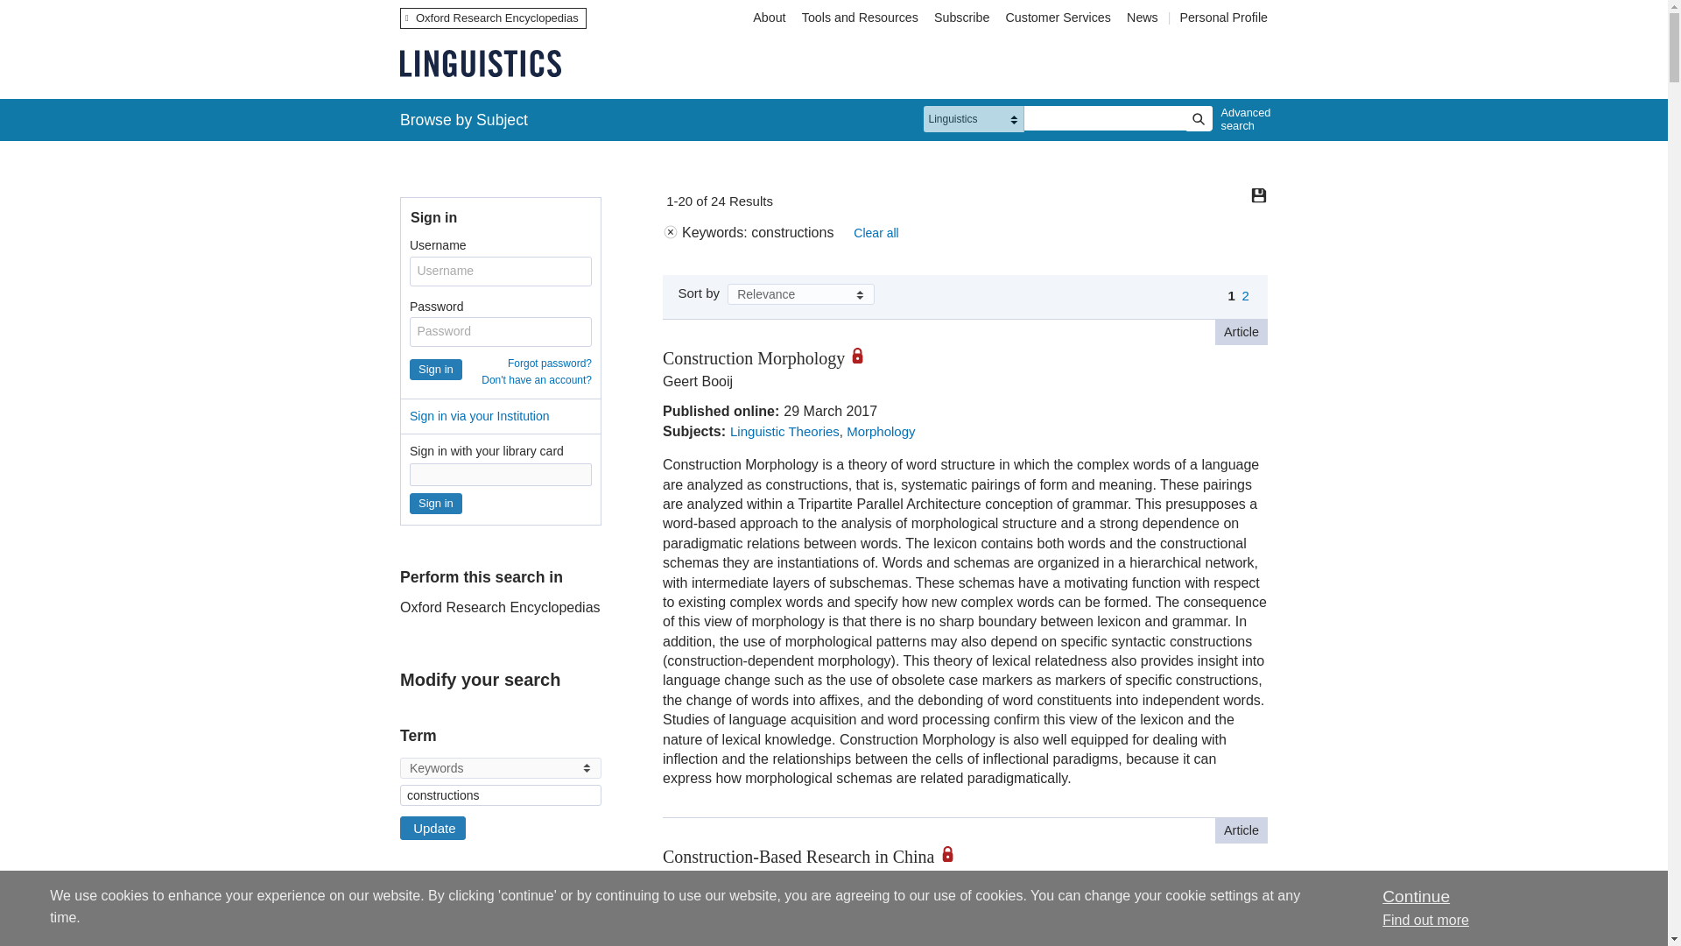 The height and width of the screenshot is (946, 1681). Describe the element at coordinates (493, 18) in the screenshot. I see `Oxford Research Encyclopedias` at that location.